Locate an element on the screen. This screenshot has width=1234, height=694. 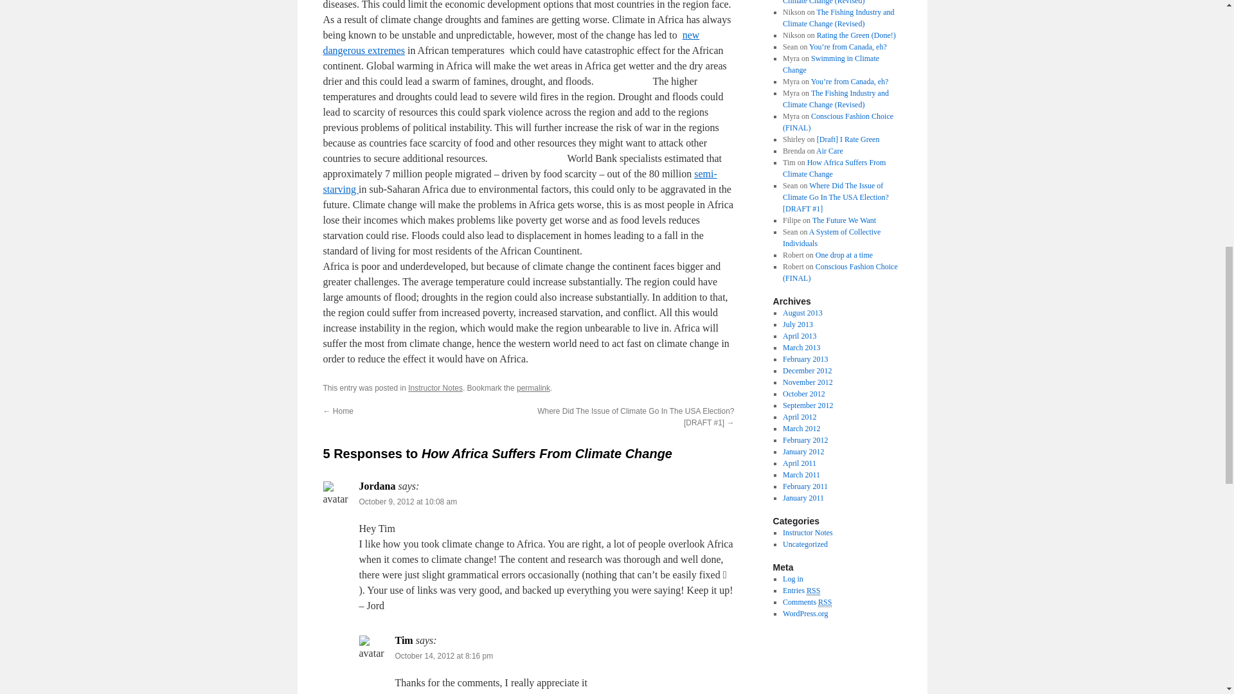
Instructor Notes is located at coordinates (436, 388).